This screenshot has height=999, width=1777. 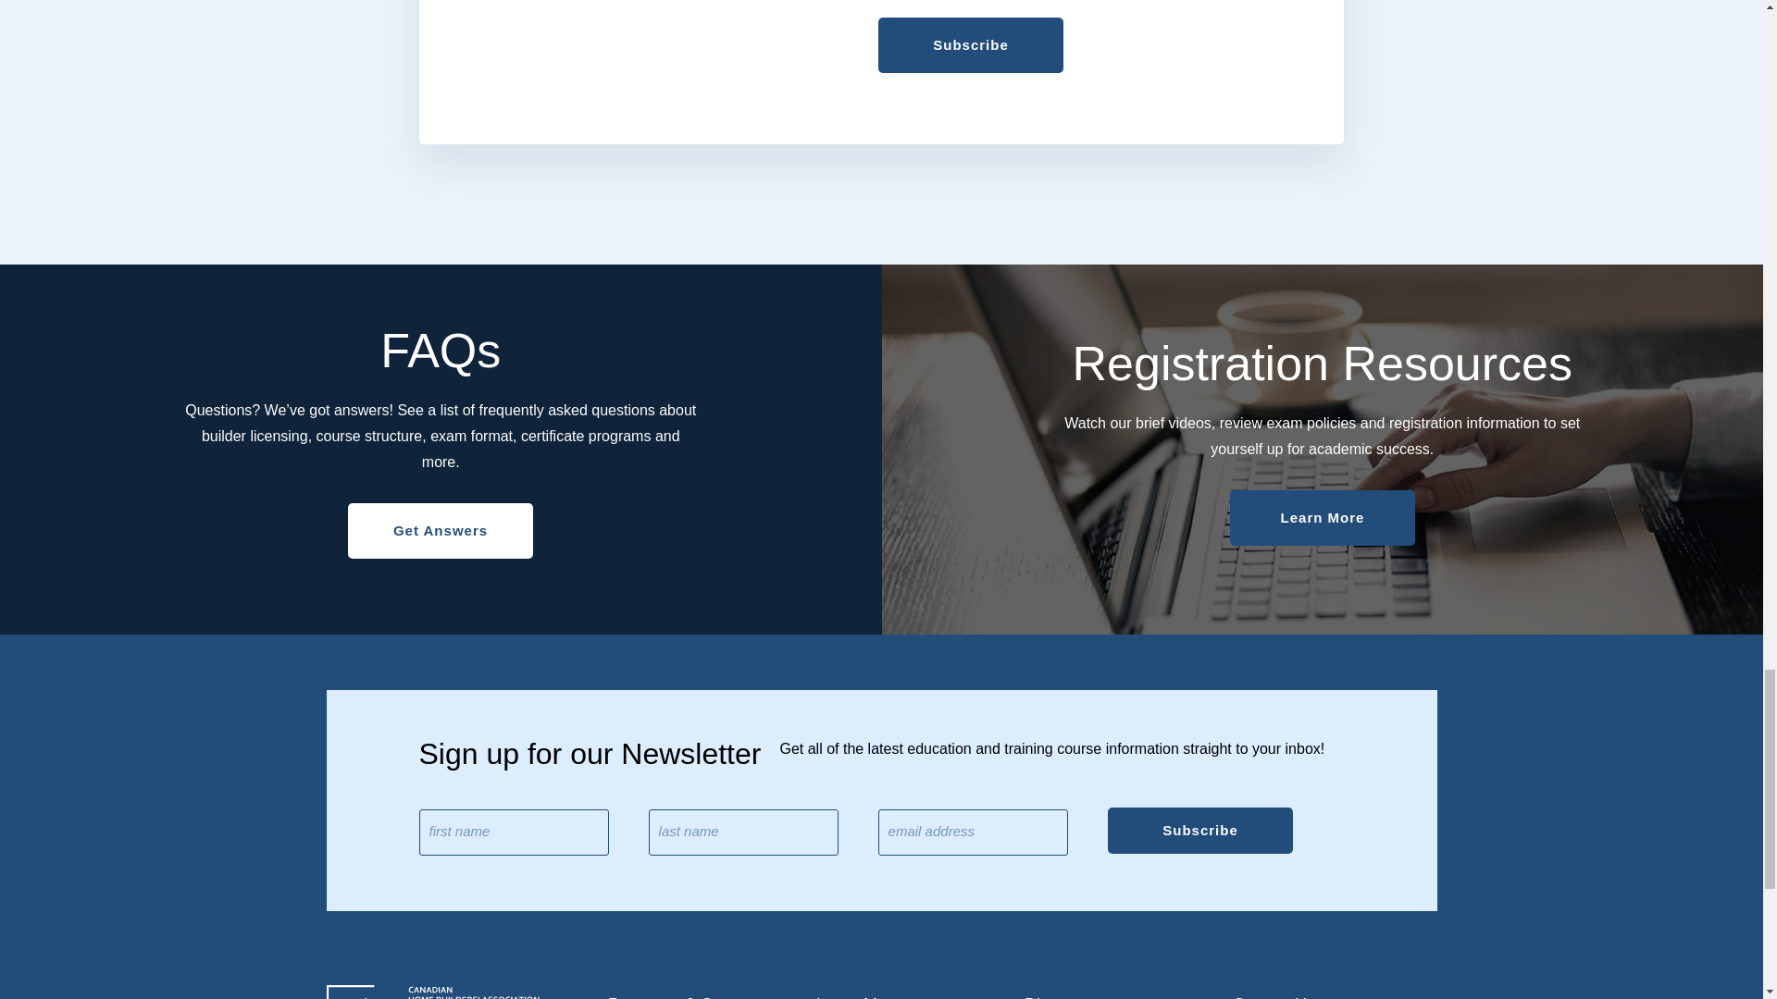 What do you see at coordinates (1322, 518) in the screenshot?
I see `Learn More` at bounding box center [1322, 518].